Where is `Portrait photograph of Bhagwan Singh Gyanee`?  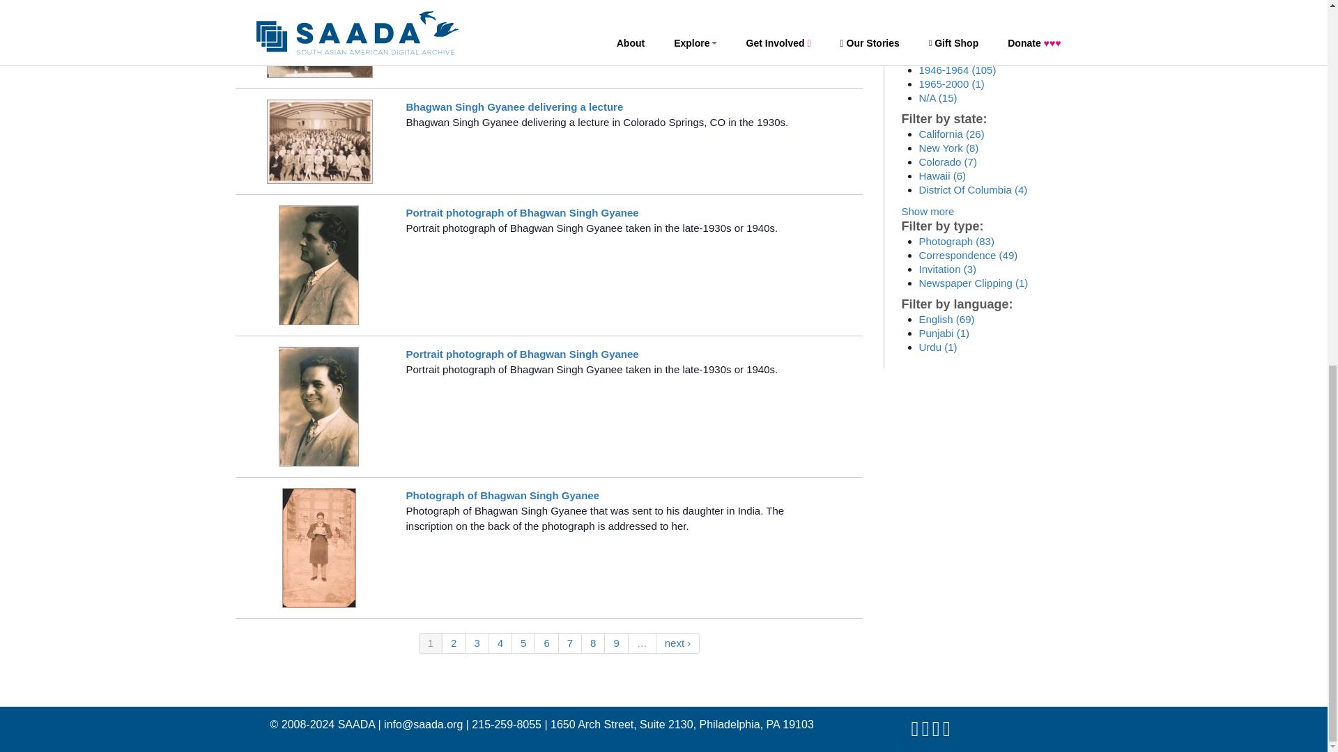
Portrait photograph of Bhagwan Singh Gyanee is located at coordinates (521, 354).